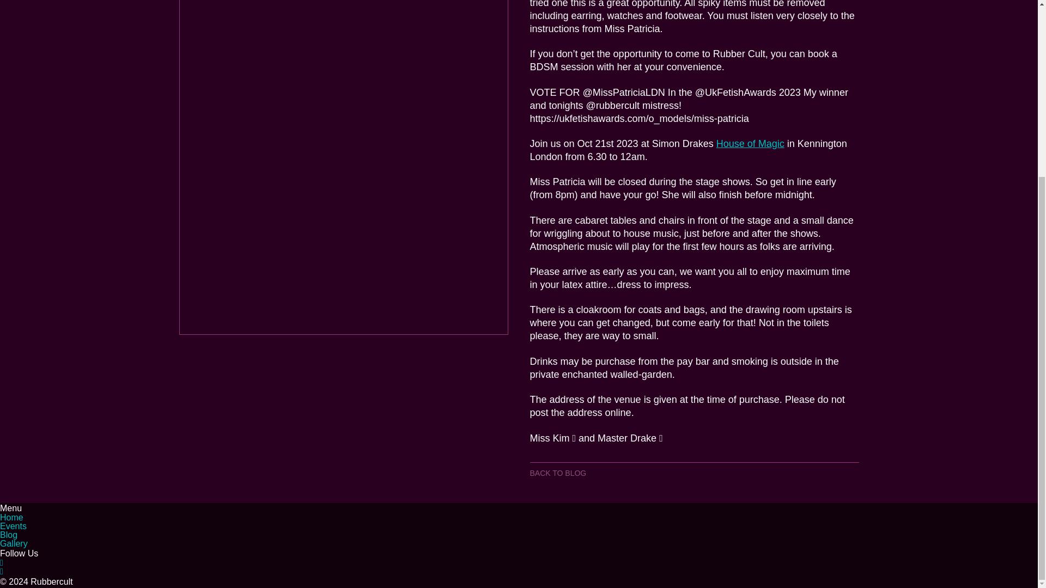 The height and width of the screenshot is (588, 1046). What do you see at coordinates (14, 543) in the screenshot?
I see `Gallery` at bounding box center [14, 543].